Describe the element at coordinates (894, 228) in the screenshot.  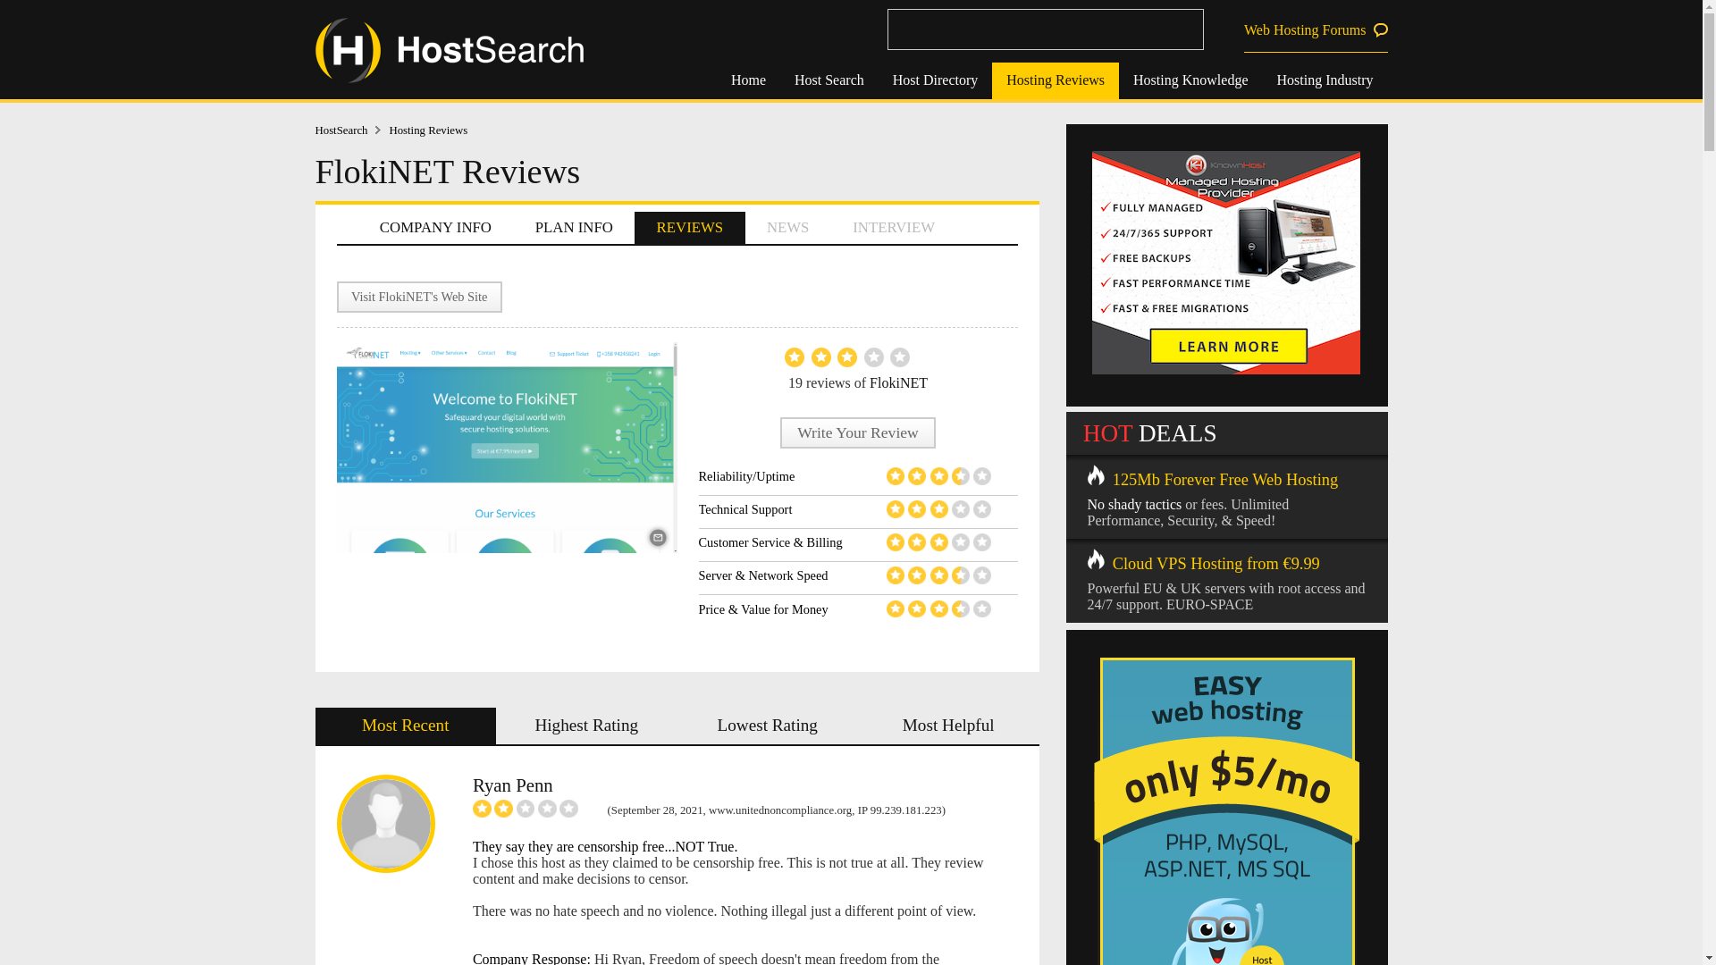
I see `INTERVIEW` at that location.